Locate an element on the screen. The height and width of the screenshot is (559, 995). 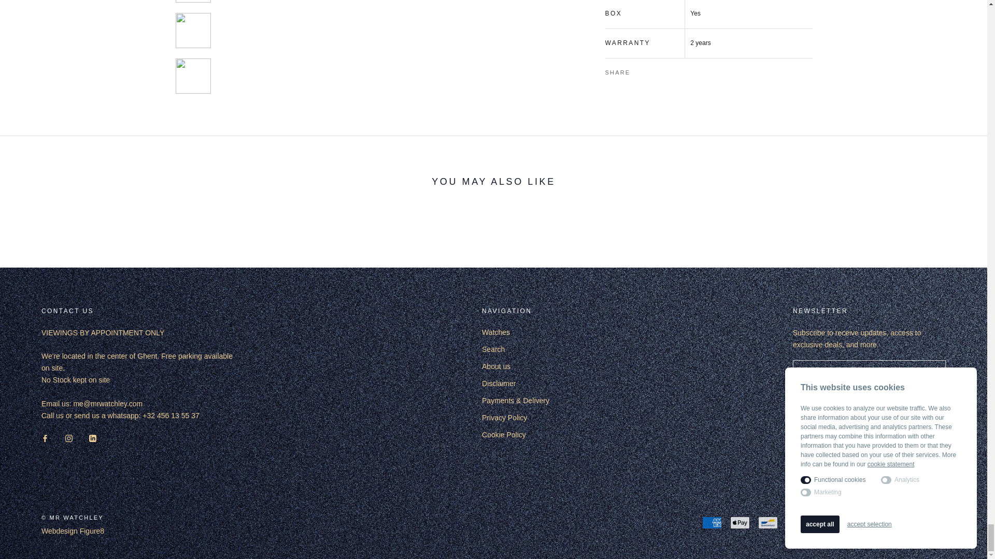
Shop Pay is located at coordinates (879, 522).